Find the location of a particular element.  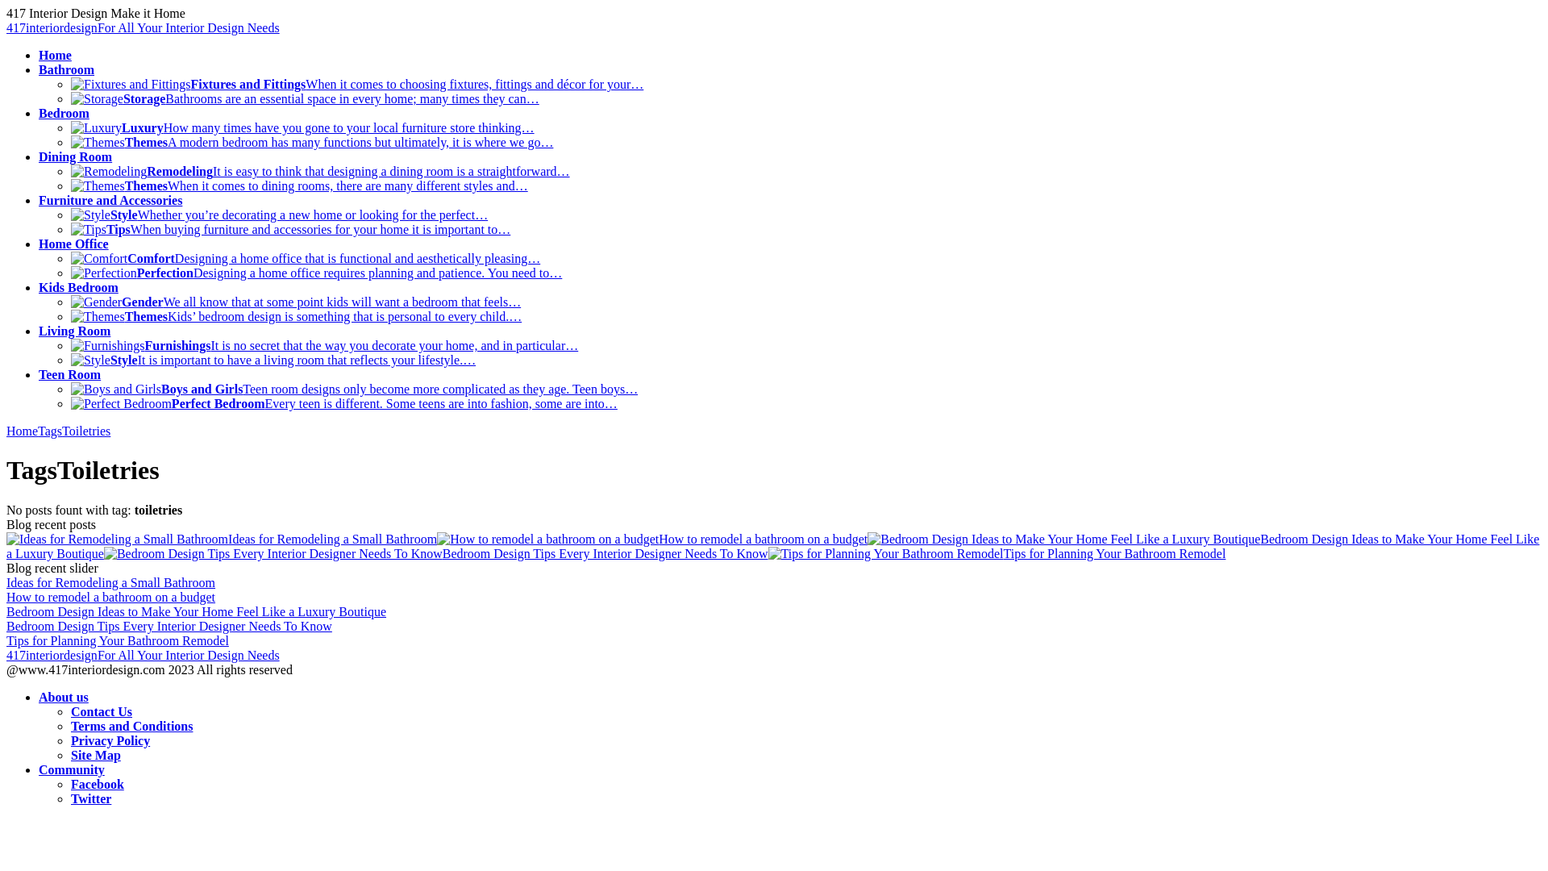

Furniture and Accessories is located at coordinates (110, 200).